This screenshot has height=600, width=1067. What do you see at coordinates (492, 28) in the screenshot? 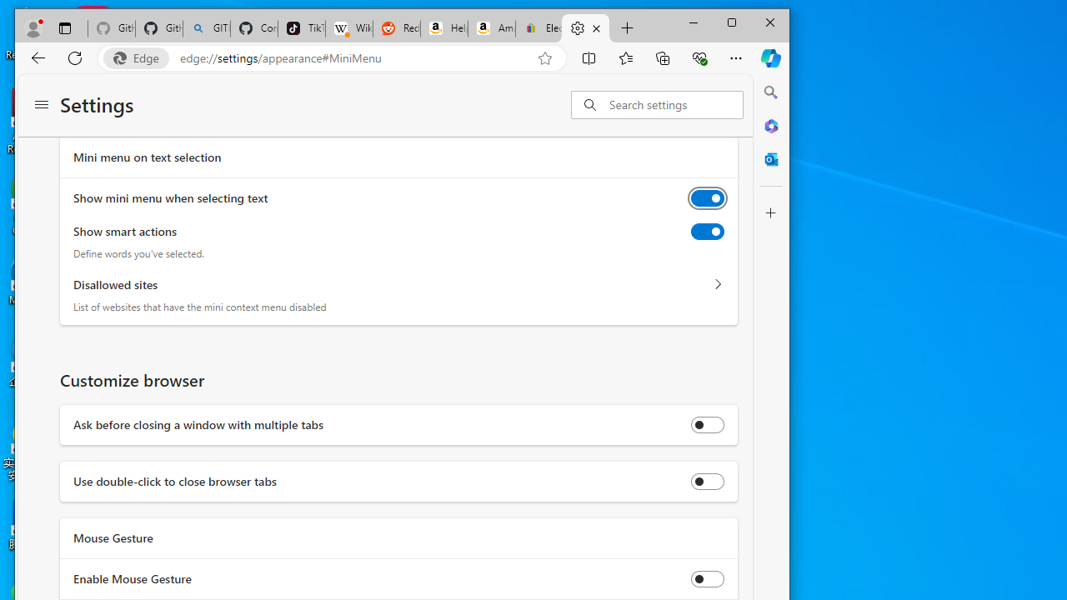
I see `Amazon.com: Deals` at bounding box center [492, 28].